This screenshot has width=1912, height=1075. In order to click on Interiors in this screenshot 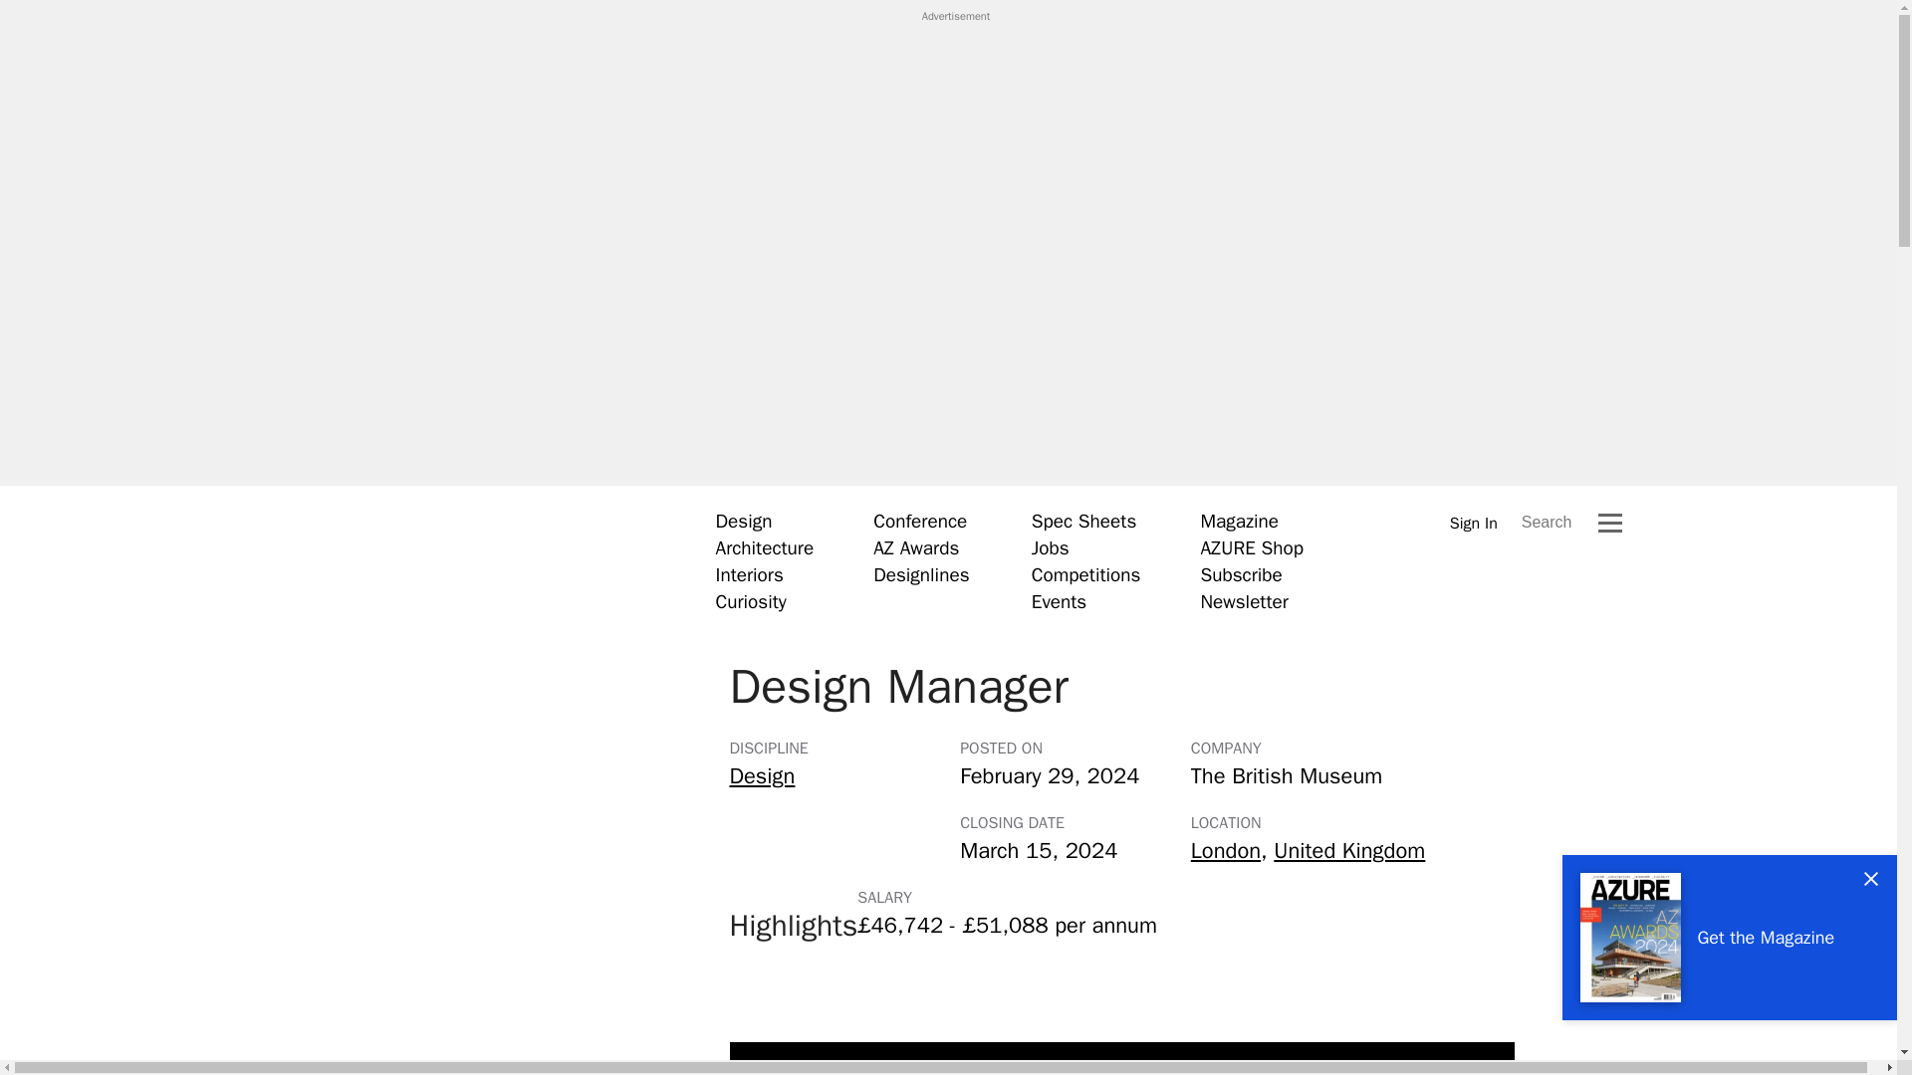, I will do `click(749, 574)`.